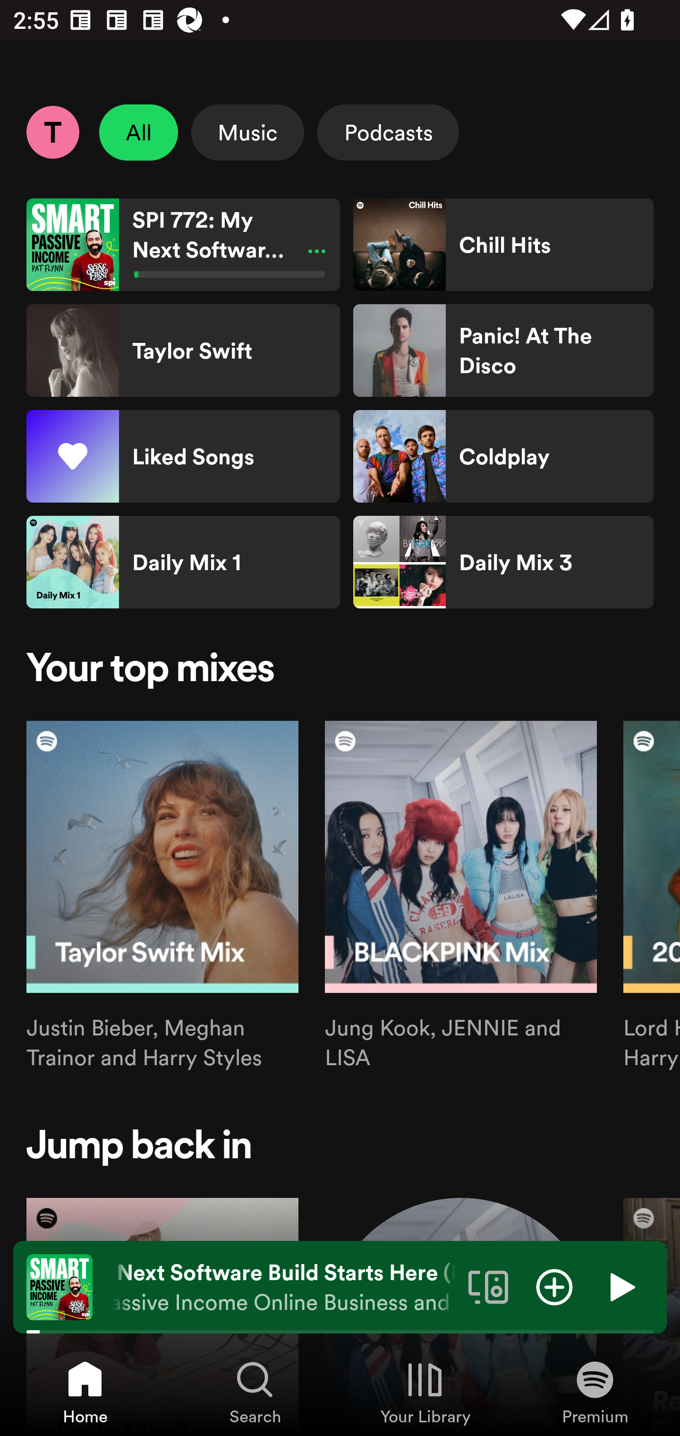  Describe the element at coordinates (255, 1392) in the screenshot. I see `Search, Tab 2 of 4 Search Search` at that location.